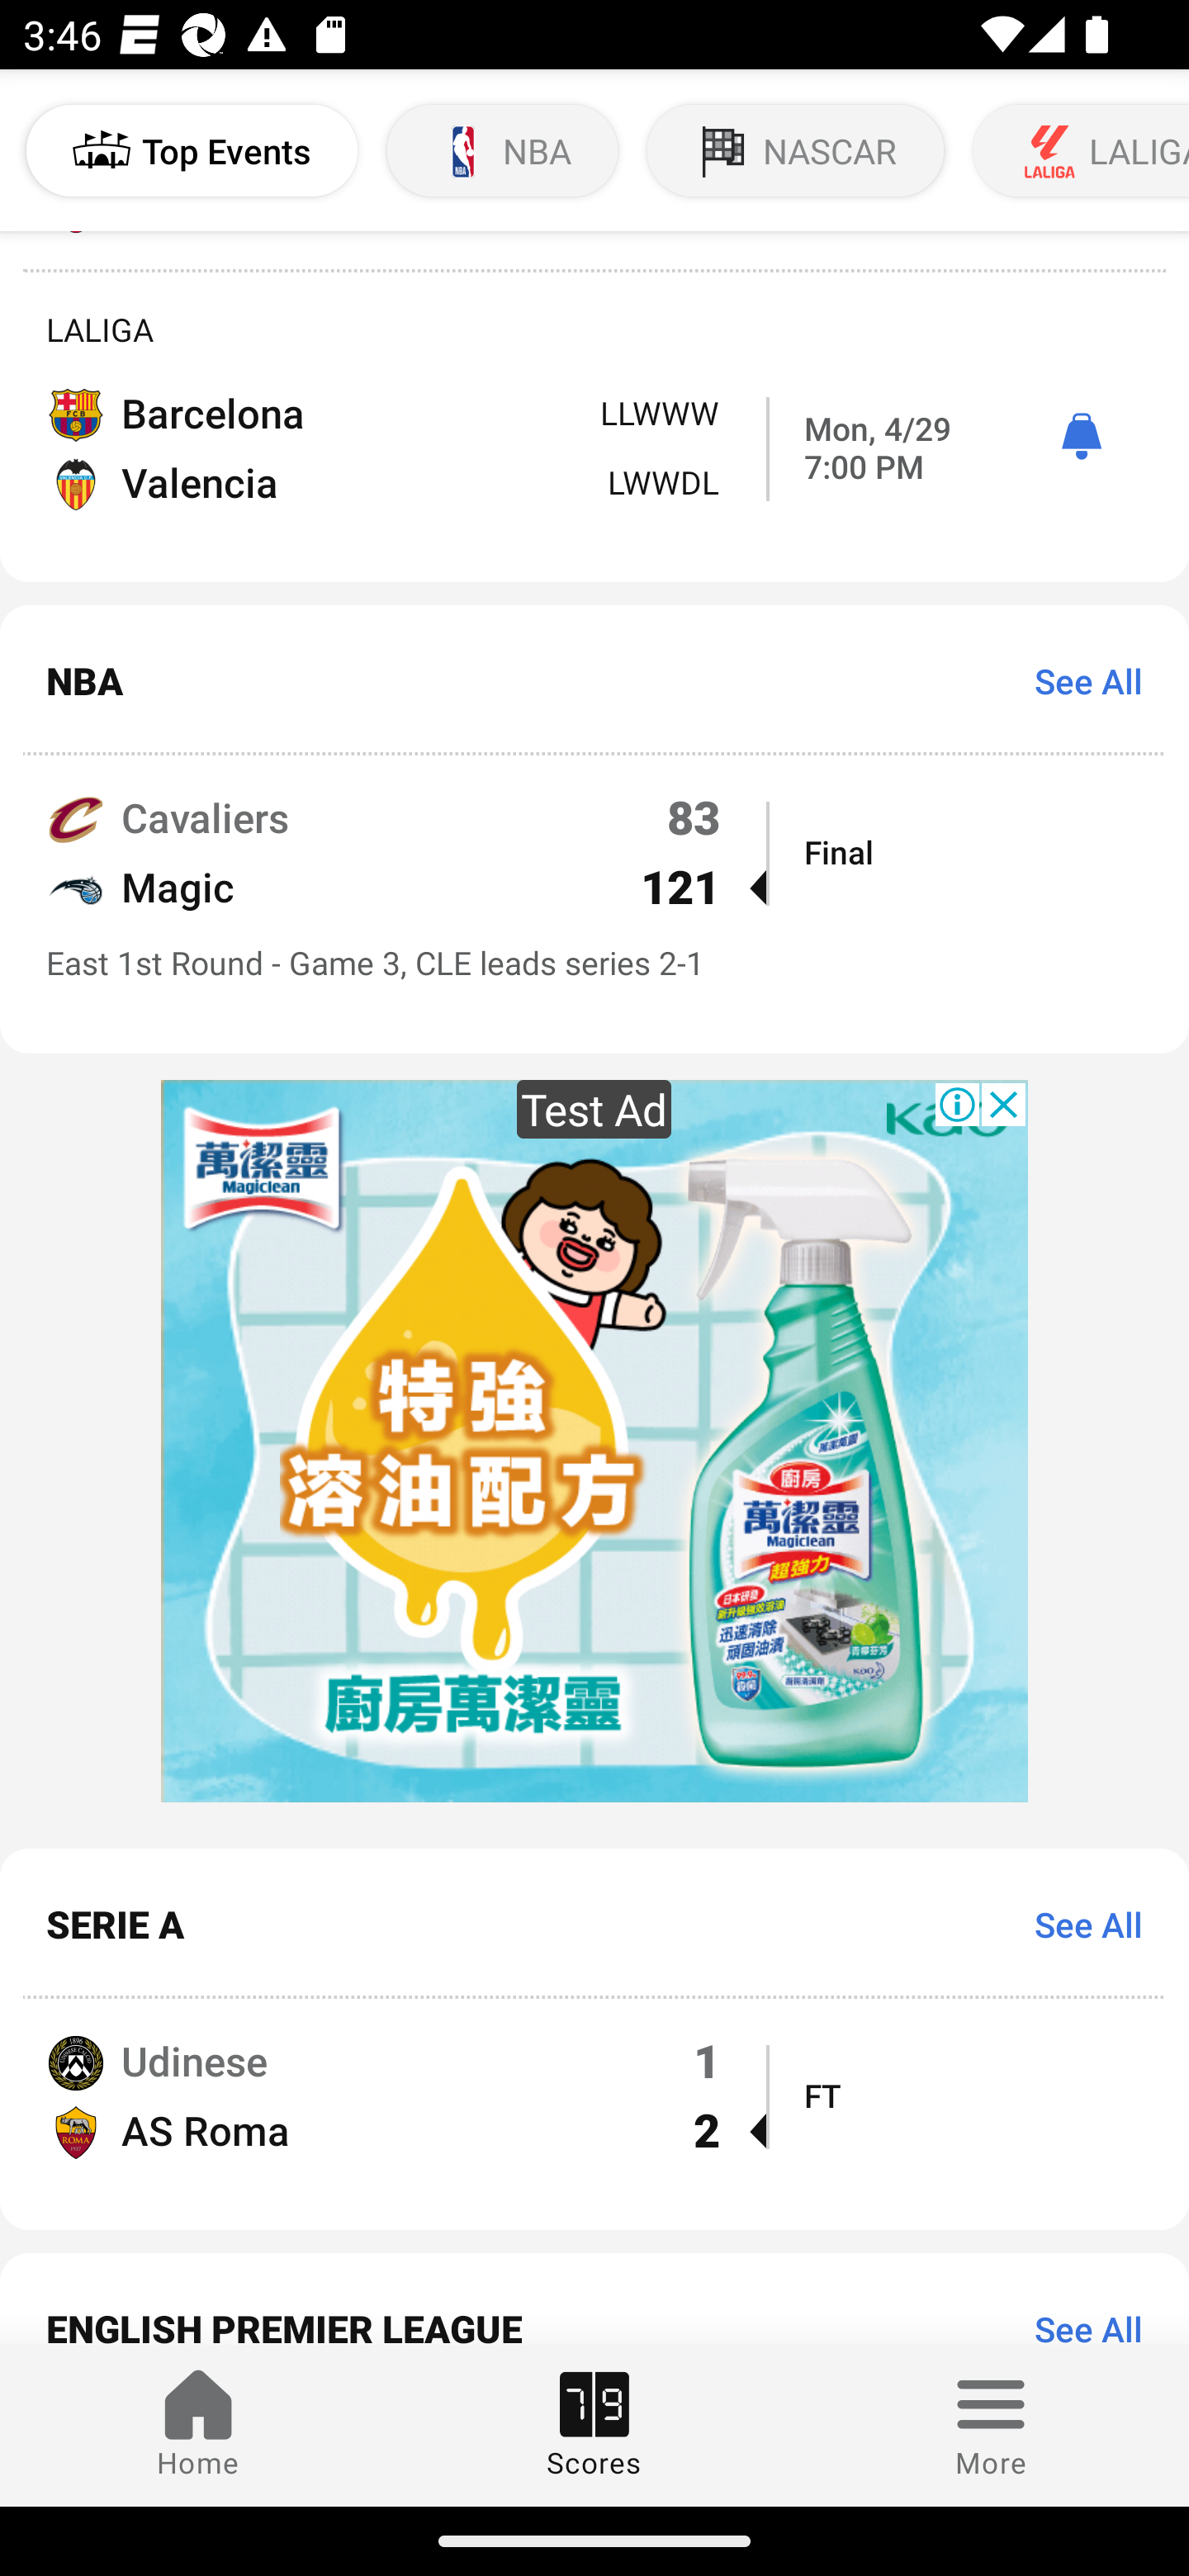 This screenshot has width=1189, height=2576. Describe the element at coordinates (594, 1924) in the screenshot. I see `SERIE A See All` at that location.